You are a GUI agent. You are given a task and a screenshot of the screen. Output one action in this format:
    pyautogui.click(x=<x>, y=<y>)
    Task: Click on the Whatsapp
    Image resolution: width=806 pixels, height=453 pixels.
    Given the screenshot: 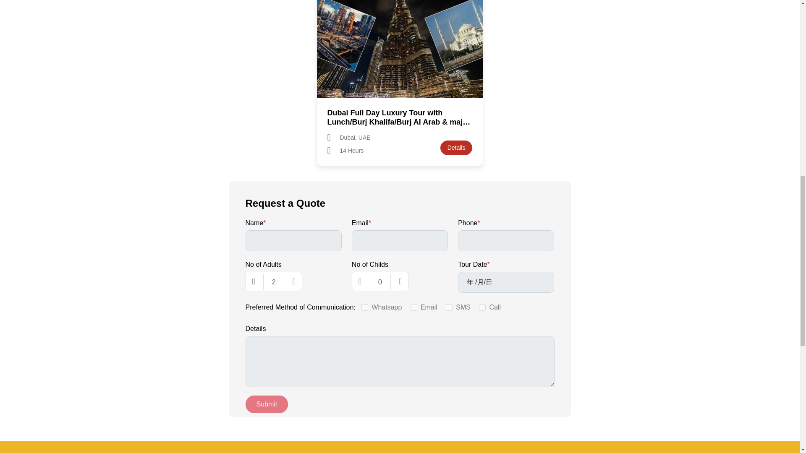 What is the action you would take?
    pyautogui.click(x=364, y=307)
    